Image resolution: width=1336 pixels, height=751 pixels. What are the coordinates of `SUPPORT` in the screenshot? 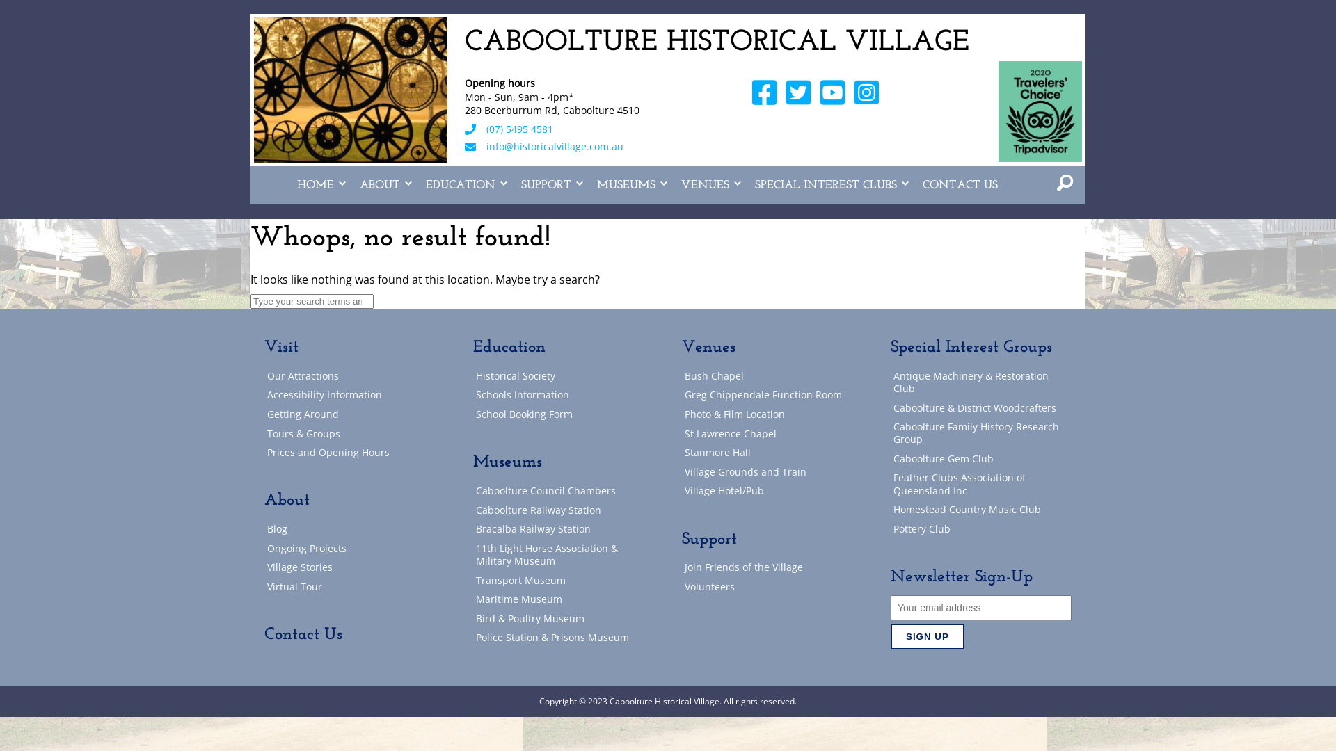 It's located at (548, 185).